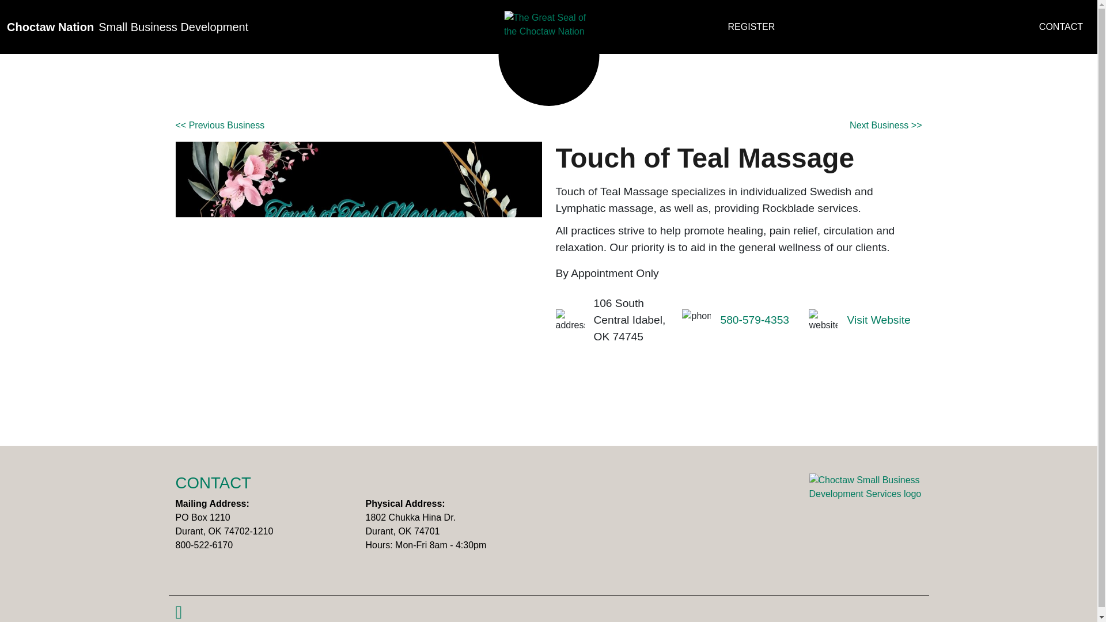 The image size is (1106, 622). I want to click on RESOURCES, so click(1061, 26).